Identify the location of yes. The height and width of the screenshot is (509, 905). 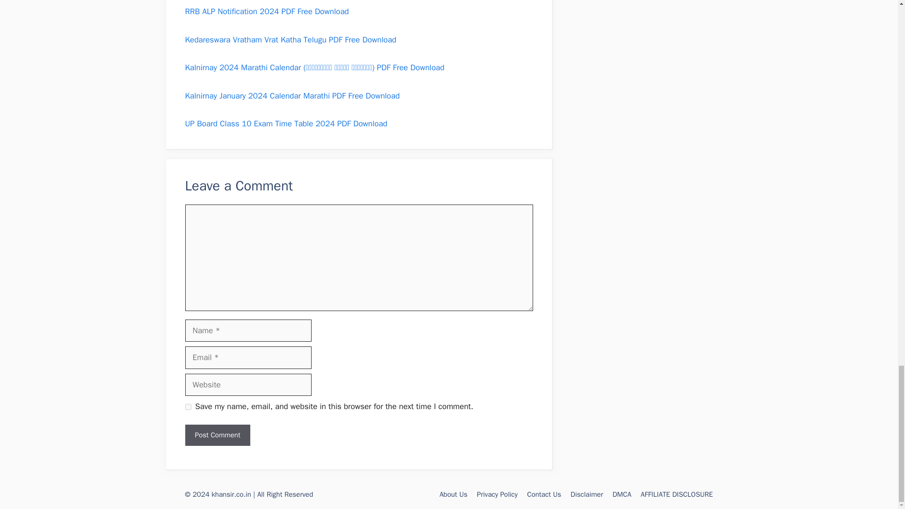
(188, 407).